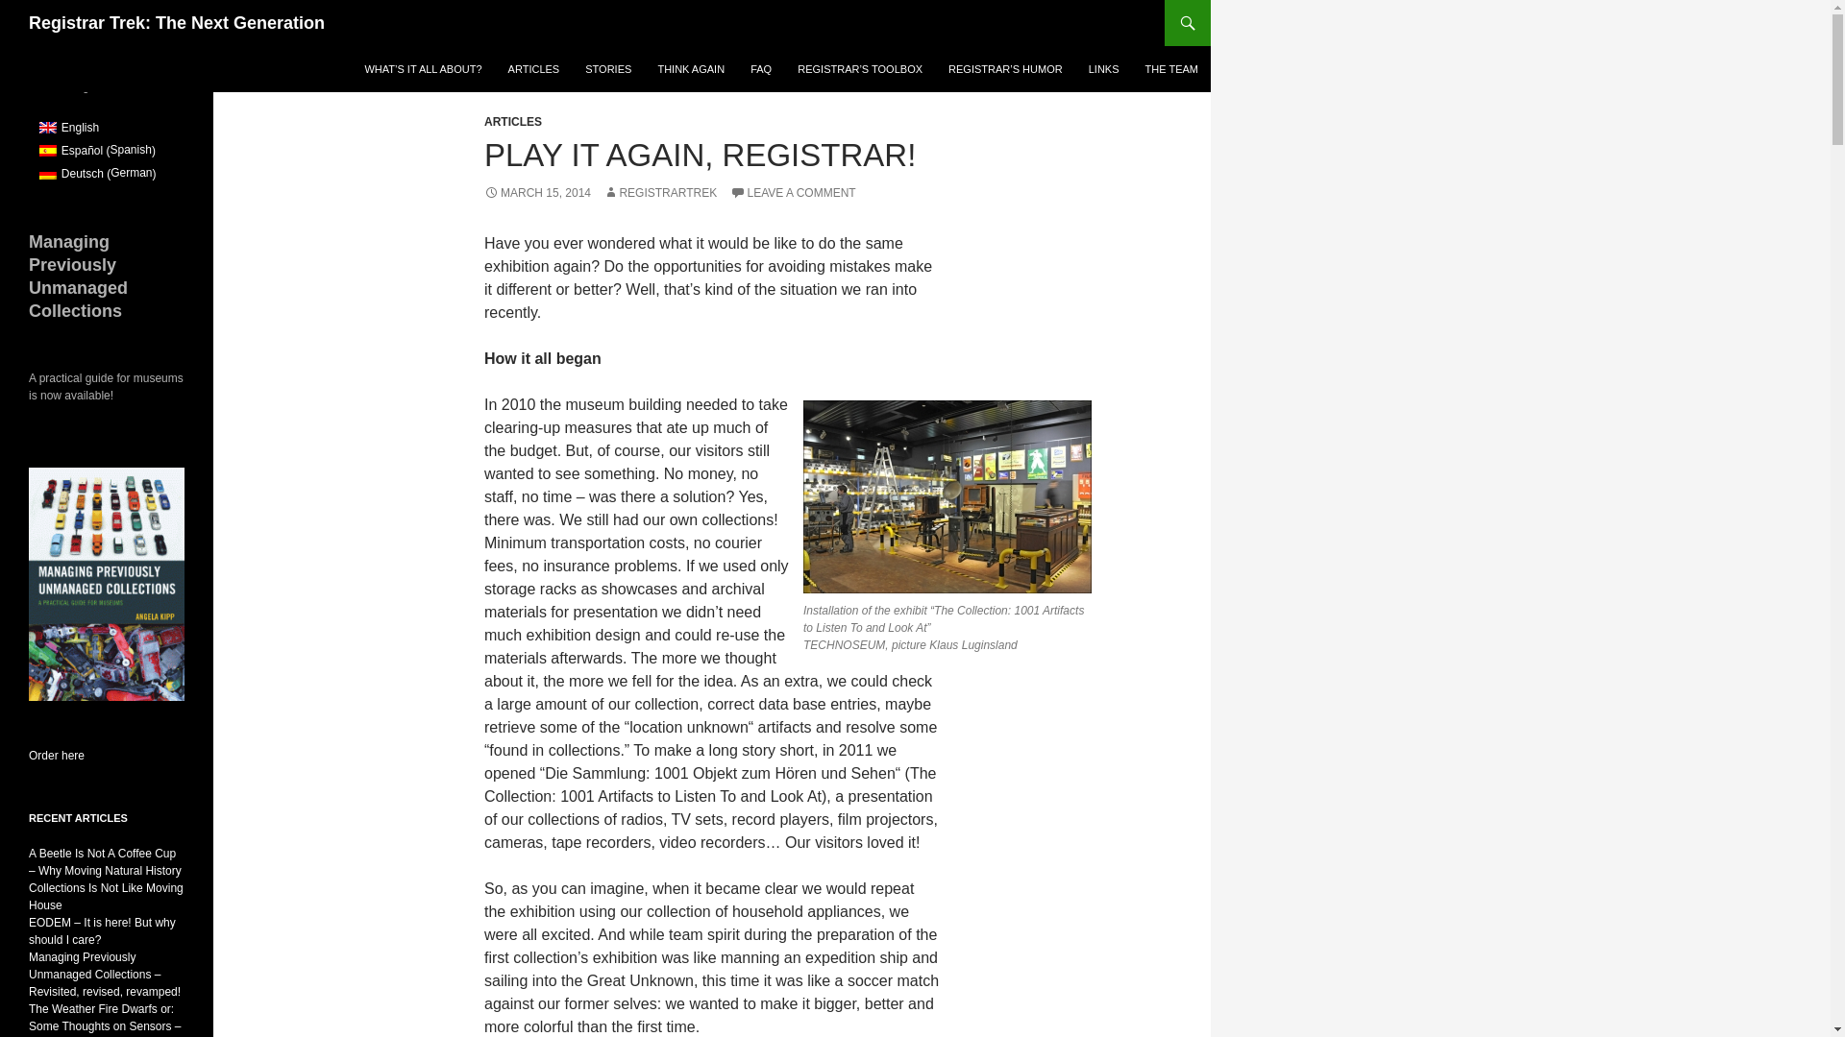 The image size is (1845, 1037). What do you see at coordinates (793, 193) in the screenshot?
I see `LEAVE A COMMENT` at bounding box center [793, 193].